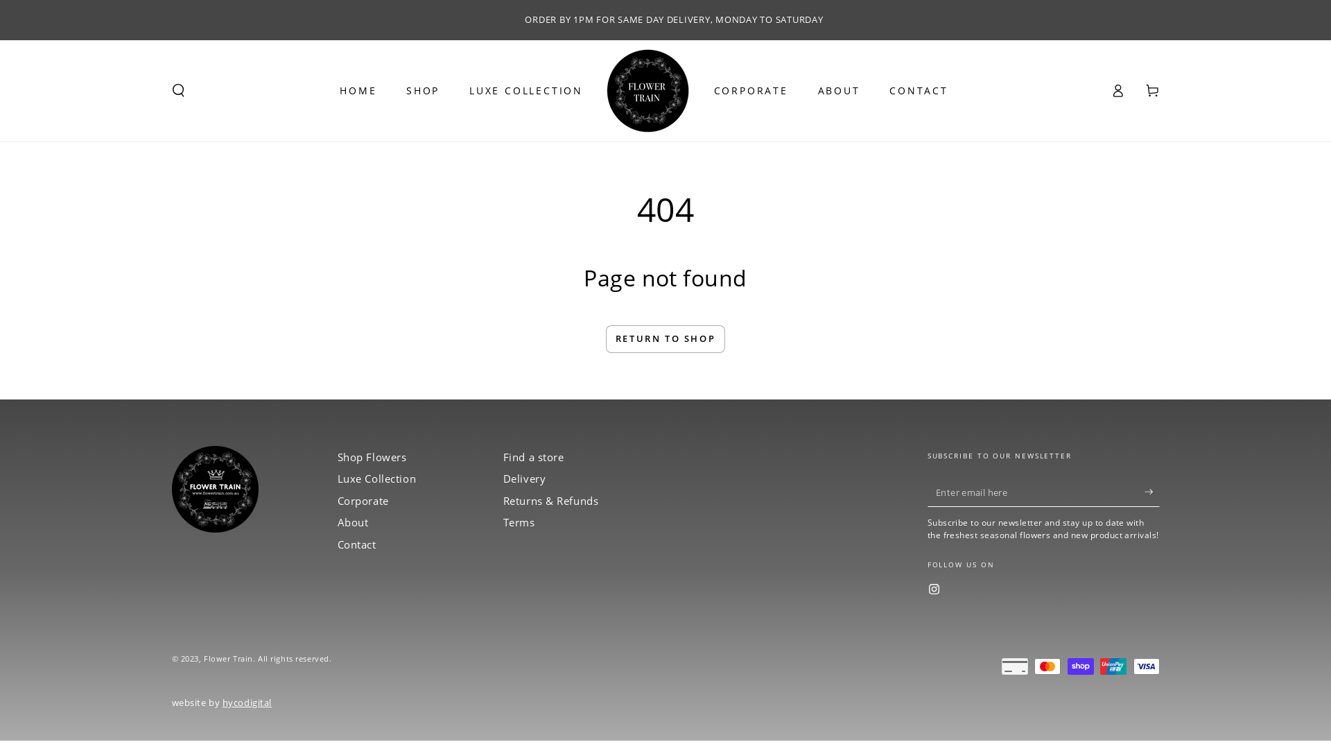 Image resolution: width=1331 pixels, height=749 pixels. Describe the element at coordinates (357, 544) in the screenshot. I see `Contact` at that location.